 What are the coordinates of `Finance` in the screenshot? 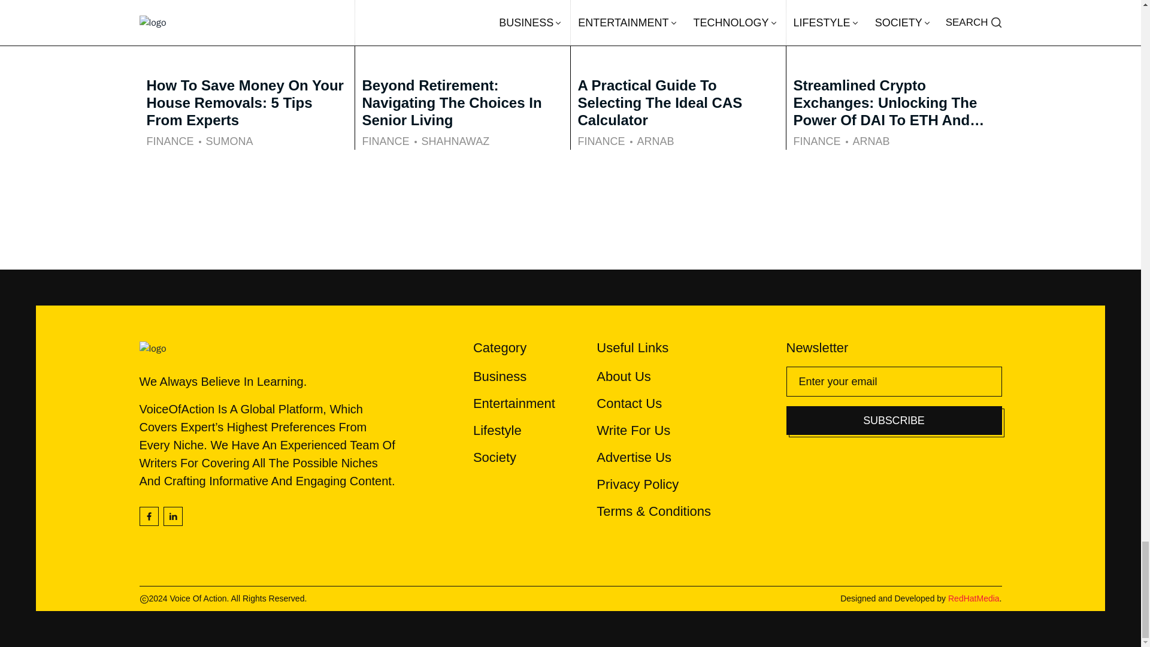 It's located at (600, 141).